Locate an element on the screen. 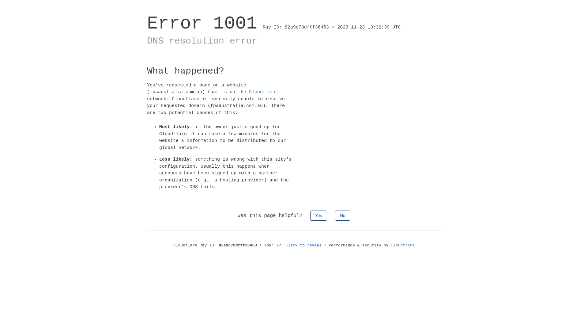 The width and height of the screenshot is (588, 331). Cloudflare is located at coordinates (263, 92).